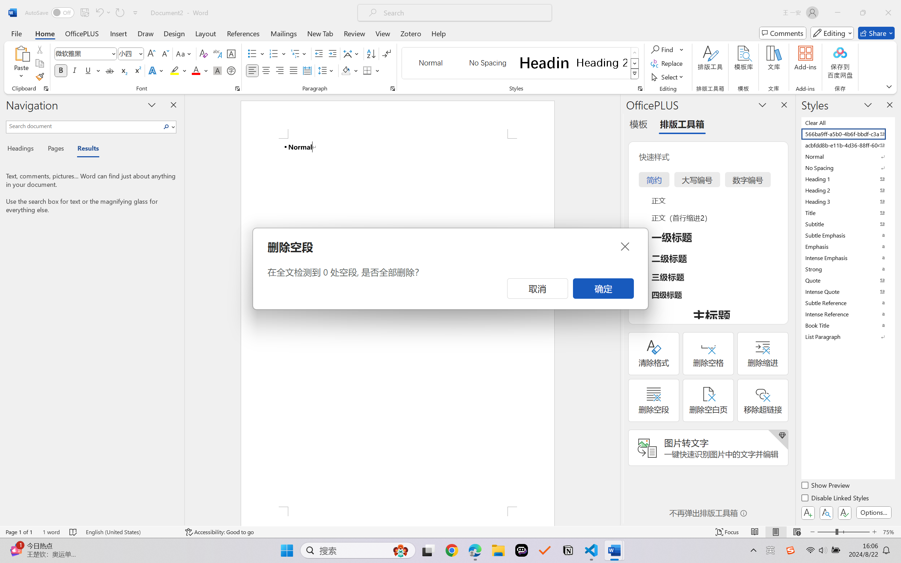 This screenshot has height=563, width=901. I want to click on Poe, so click(522, 550).